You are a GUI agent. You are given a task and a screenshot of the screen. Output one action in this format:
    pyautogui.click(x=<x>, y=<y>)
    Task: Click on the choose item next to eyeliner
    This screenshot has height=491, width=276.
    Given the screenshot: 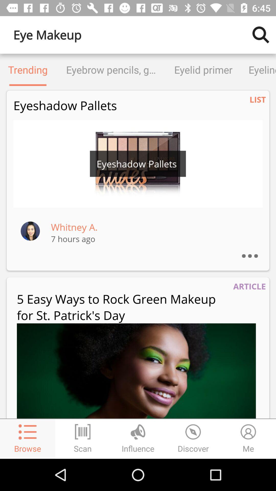 What is the action you would take?
    pyautogui.click(x=203, y=70)
    